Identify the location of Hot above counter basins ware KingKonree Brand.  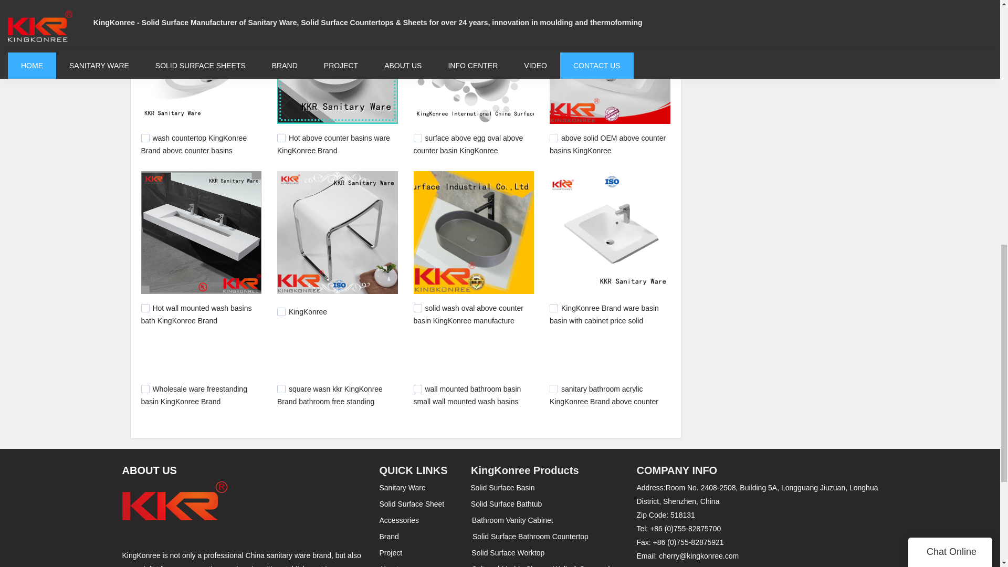
(334, 144).